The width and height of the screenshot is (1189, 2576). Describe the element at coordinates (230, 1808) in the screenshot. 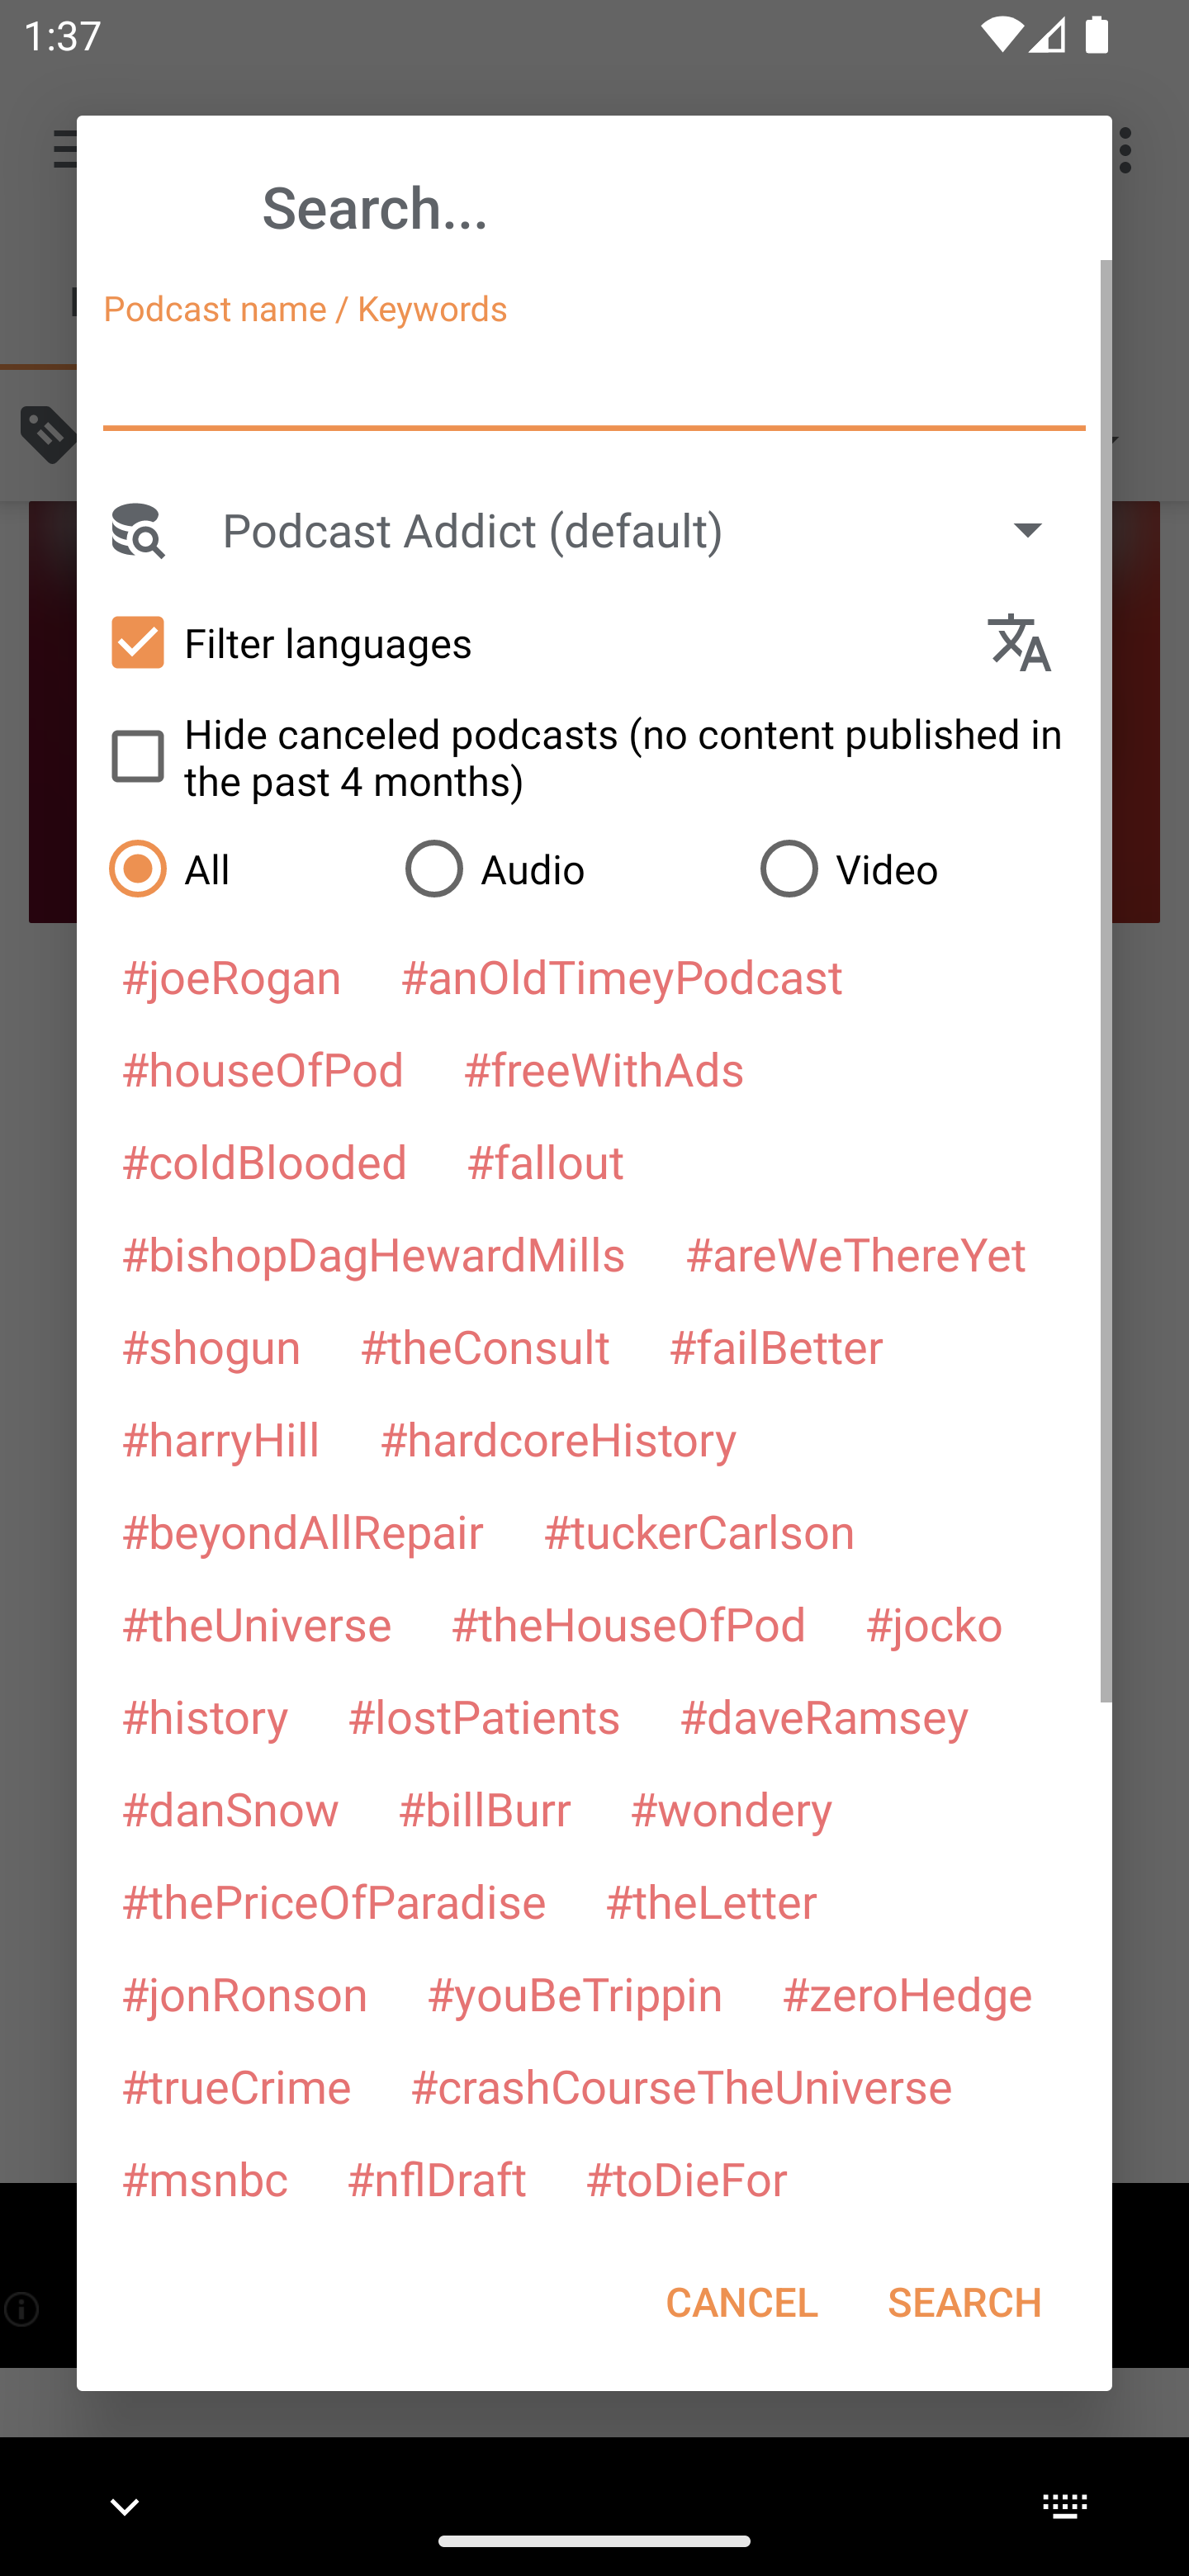

I see `#danSnow` at that location.